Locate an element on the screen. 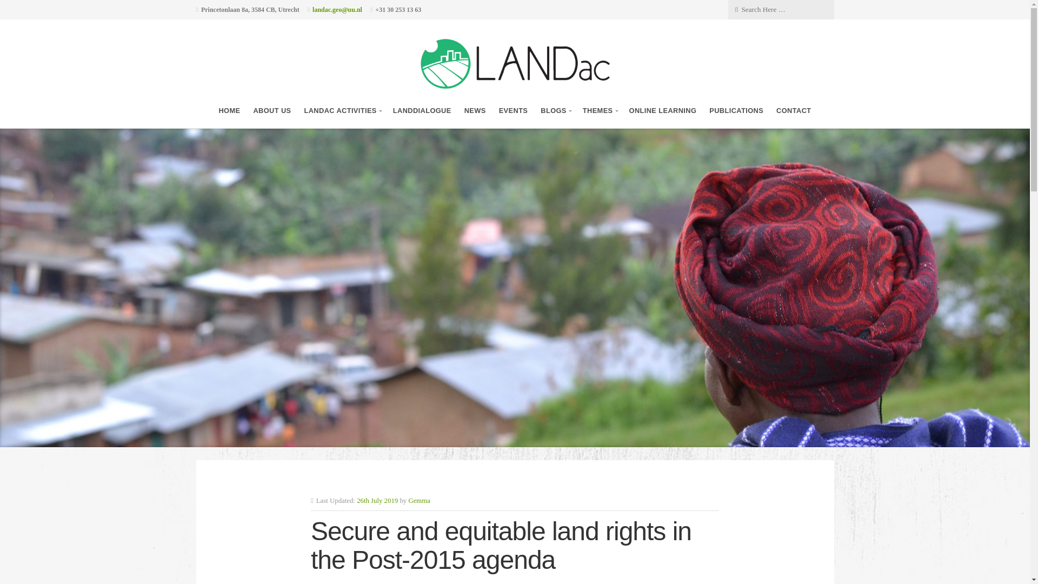 This screenshot has width=1038, height=584. ABOUT US is located at coordinates (271, 111).